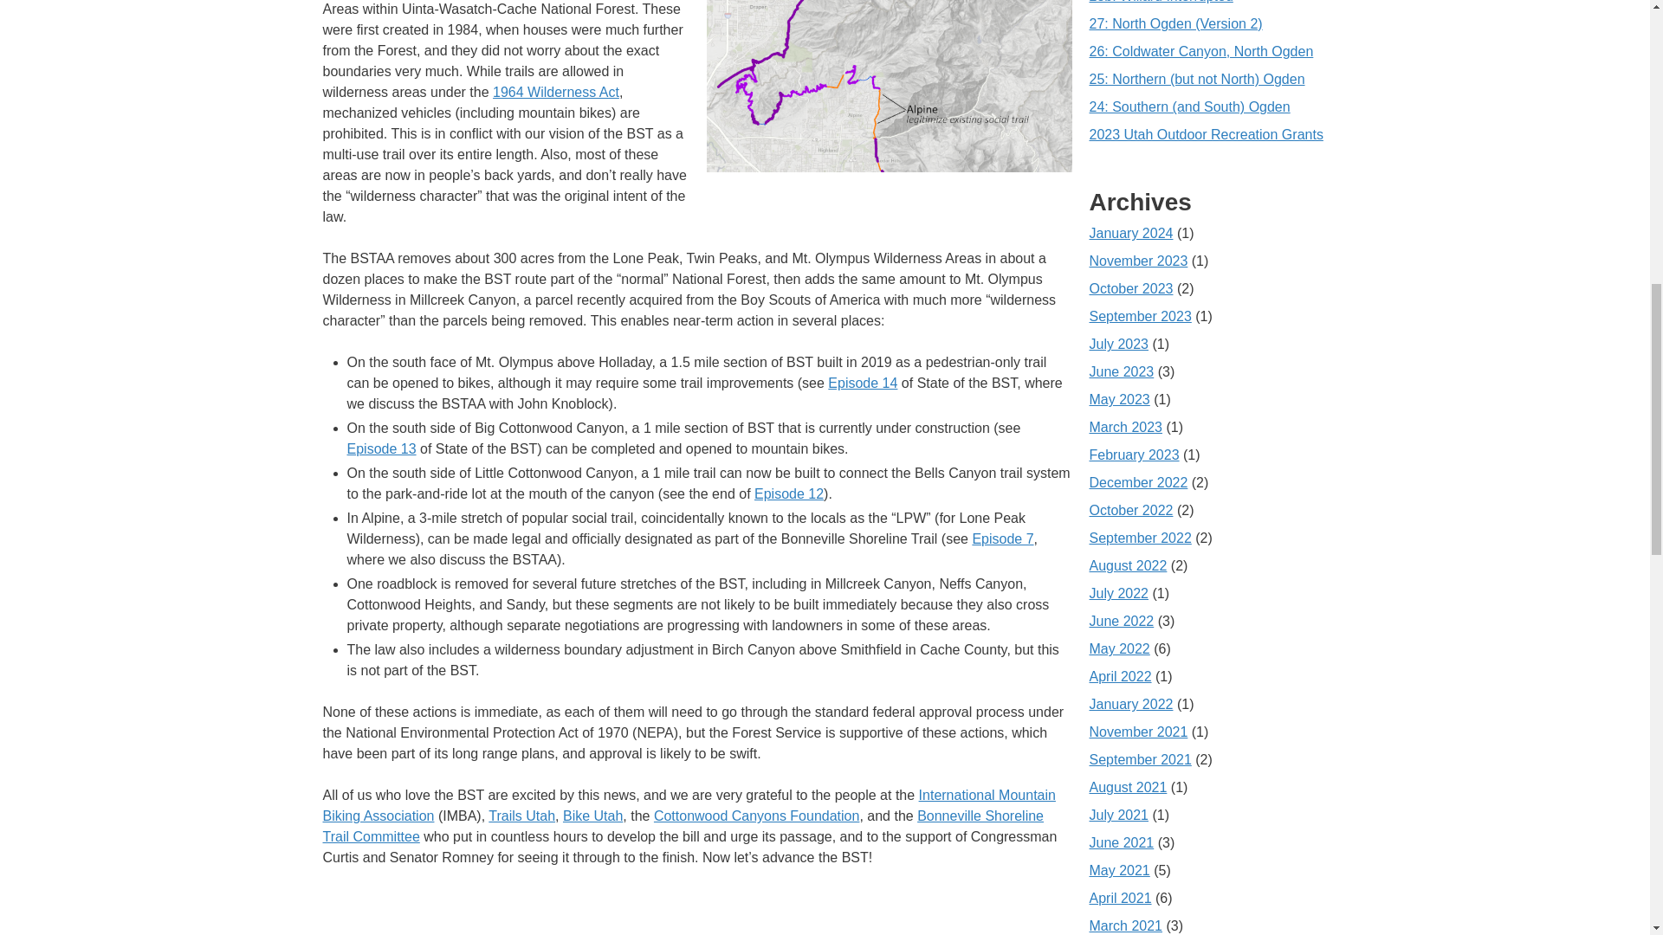 This screenshot has height=935, width=1663. I want to click on Cottonwood Canyons Foundation, so click(756, 816).